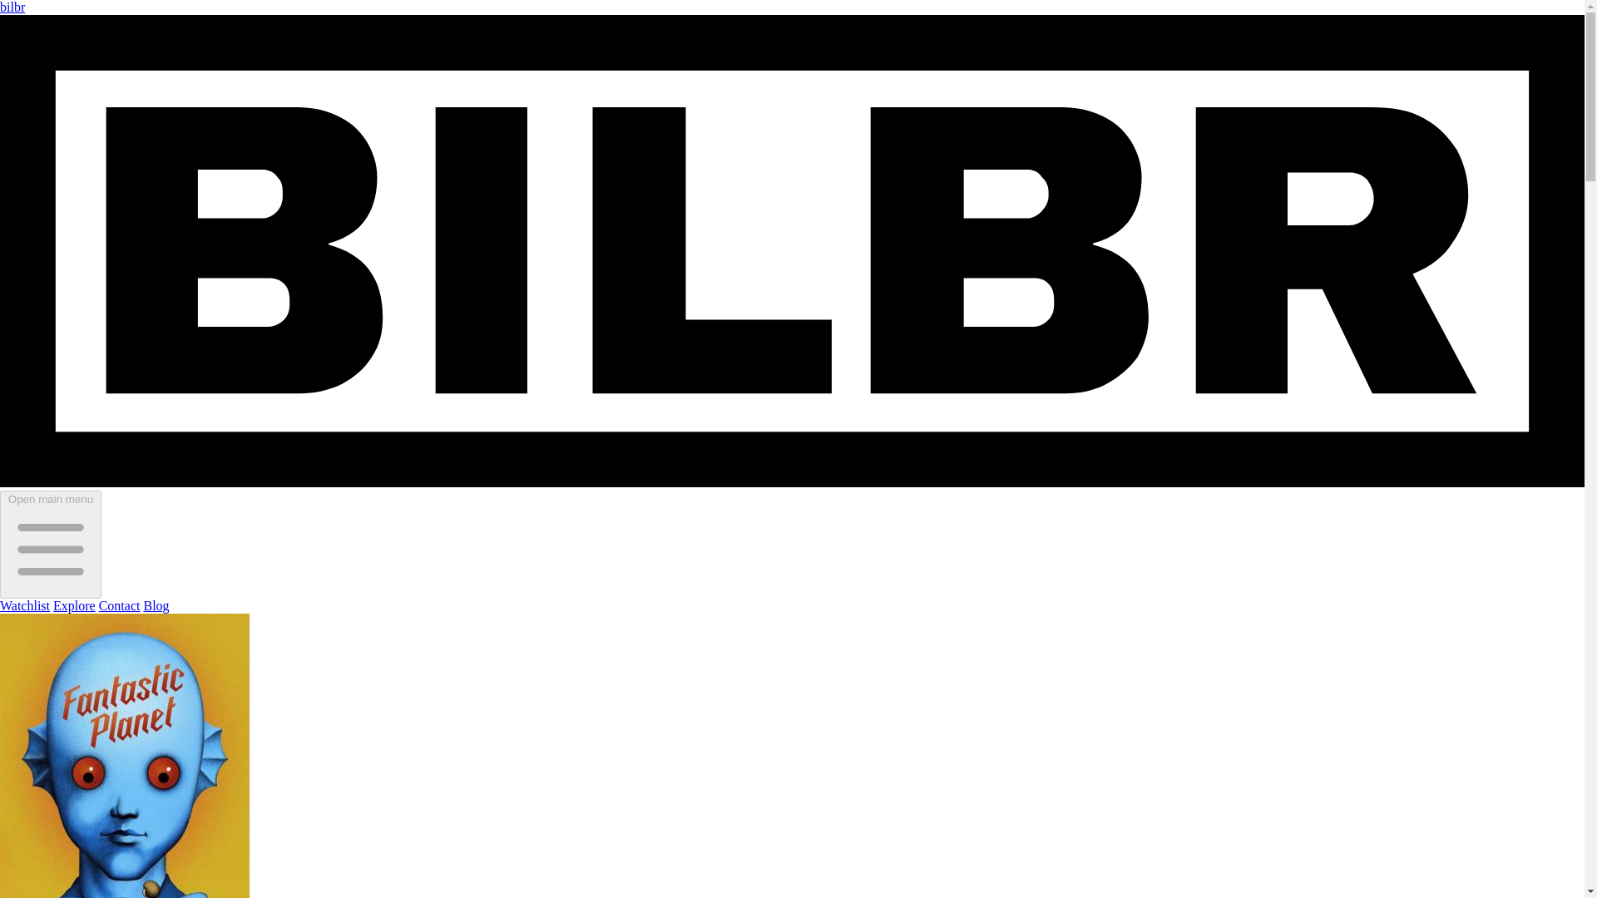 This screenshot has height=898, width=1597. What do you see at coordinates (120, 605) in the screenshot?
I see `Contact` at bounding box center [120, 605].